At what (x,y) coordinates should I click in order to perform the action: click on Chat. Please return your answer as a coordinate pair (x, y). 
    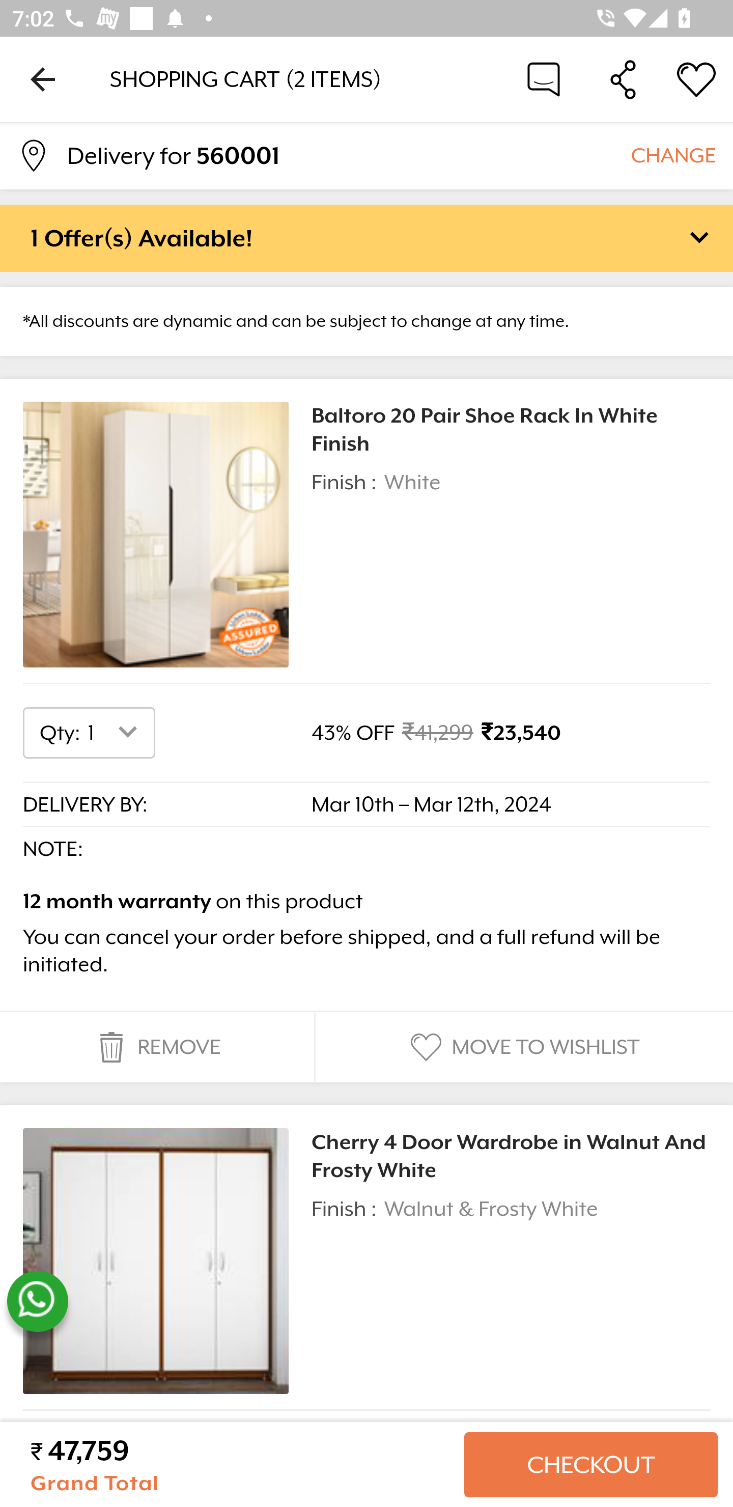
    Looking at the image, I should click on (544, 78).